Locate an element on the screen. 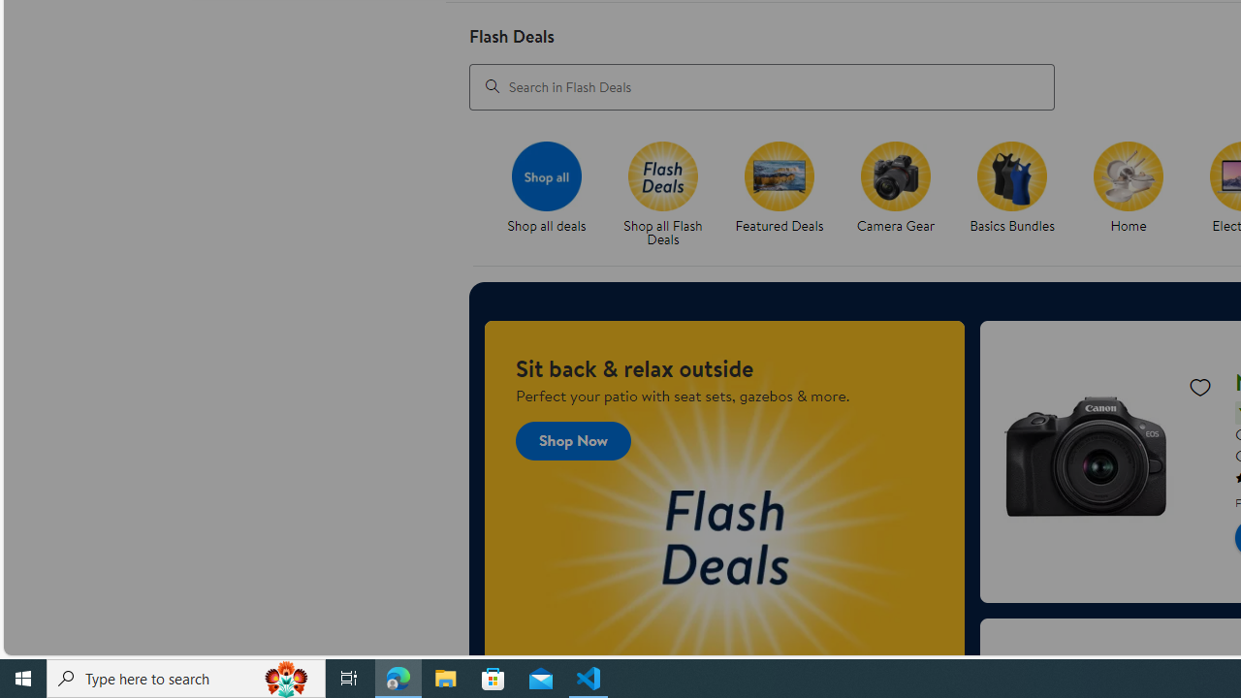 This screenshot has height=698, width=1241. Shop Now is located at coordinates (574, 440).